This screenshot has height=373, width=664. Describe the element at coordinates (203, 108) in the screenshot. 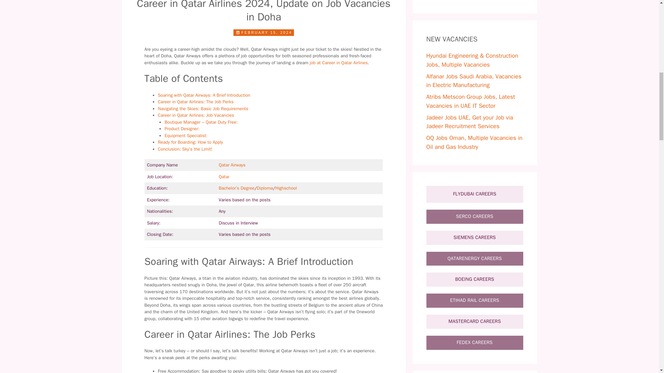

I see `Navigating the Skies: Basic Job Requirements` at that location.